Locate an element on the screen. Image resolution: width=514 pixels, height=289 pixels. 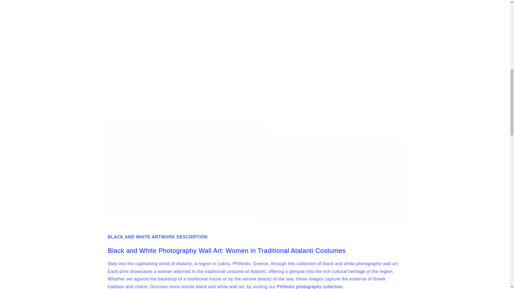
0 is located at coordinates (314, 27).